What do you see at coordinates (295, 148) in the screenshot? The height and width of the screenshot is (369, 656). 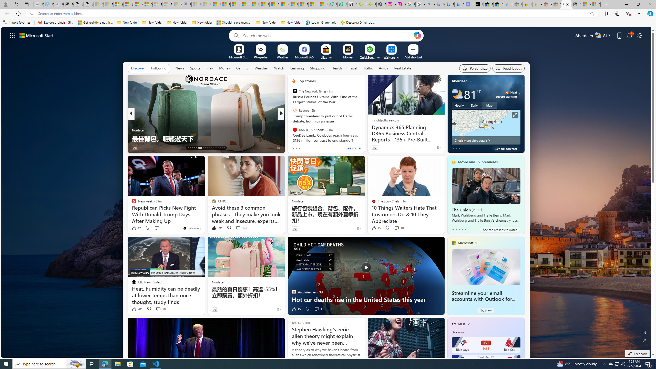 I see `421 Like` at bounding box center [295, 148].